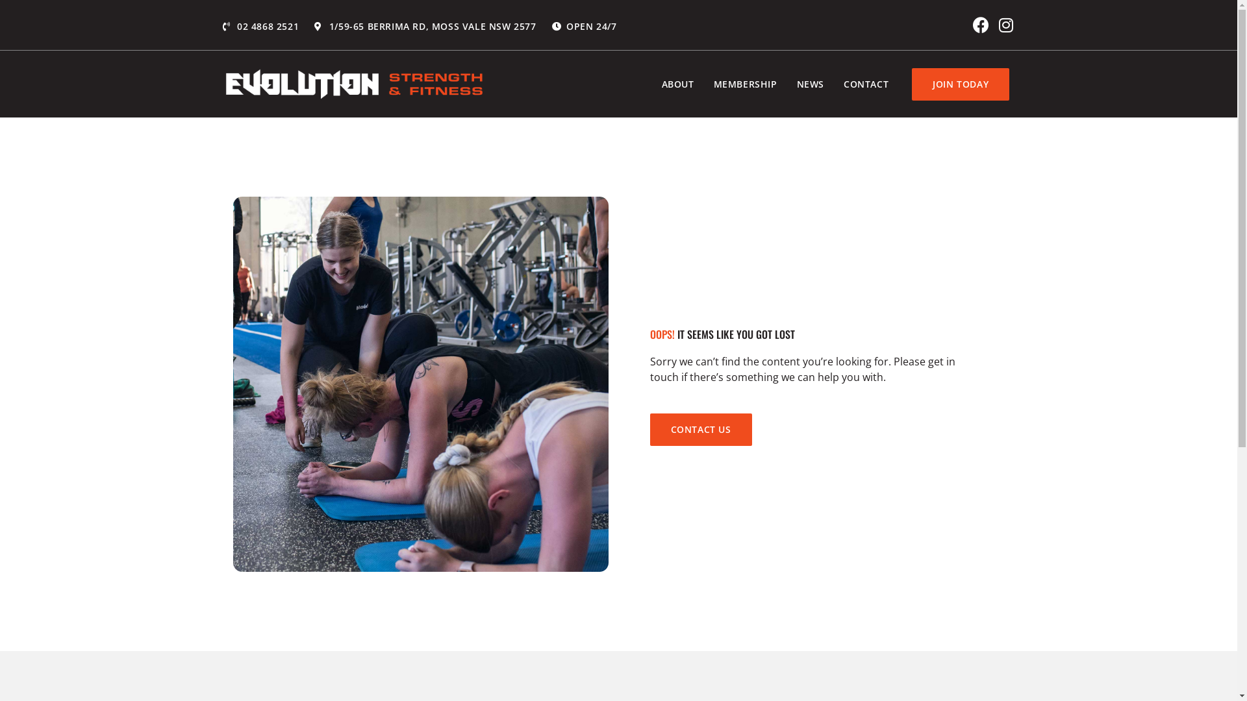  I want to click on CONTACT US, so click(700, 430).